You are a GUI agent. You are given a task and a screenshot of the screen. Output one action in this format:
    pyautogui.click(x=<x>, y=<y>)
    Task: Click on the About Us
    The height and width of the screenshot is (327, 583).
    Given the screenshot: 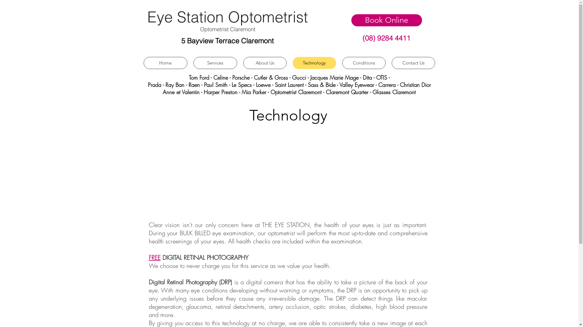 What is the action you would take?
    pyautogui.click(x=265, y=63)
    